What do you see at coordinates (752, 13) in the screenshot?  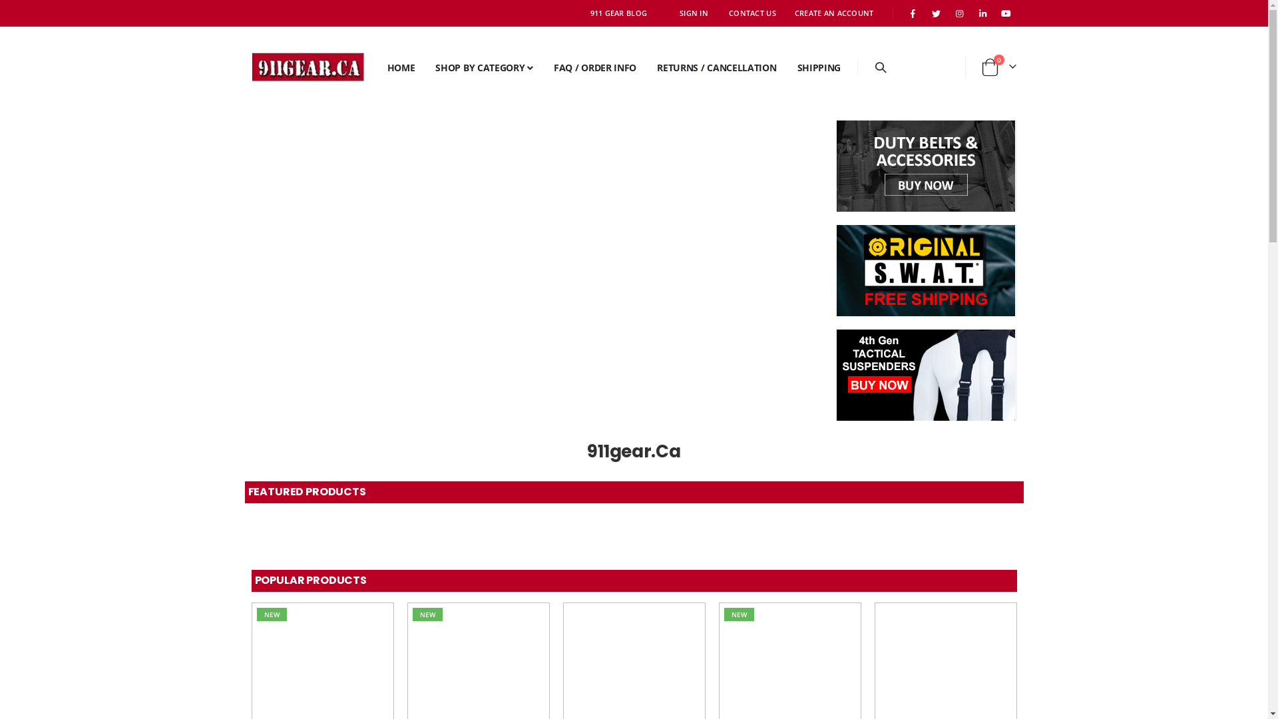 I see `CONTACT US` at bounding box center [752, 13].